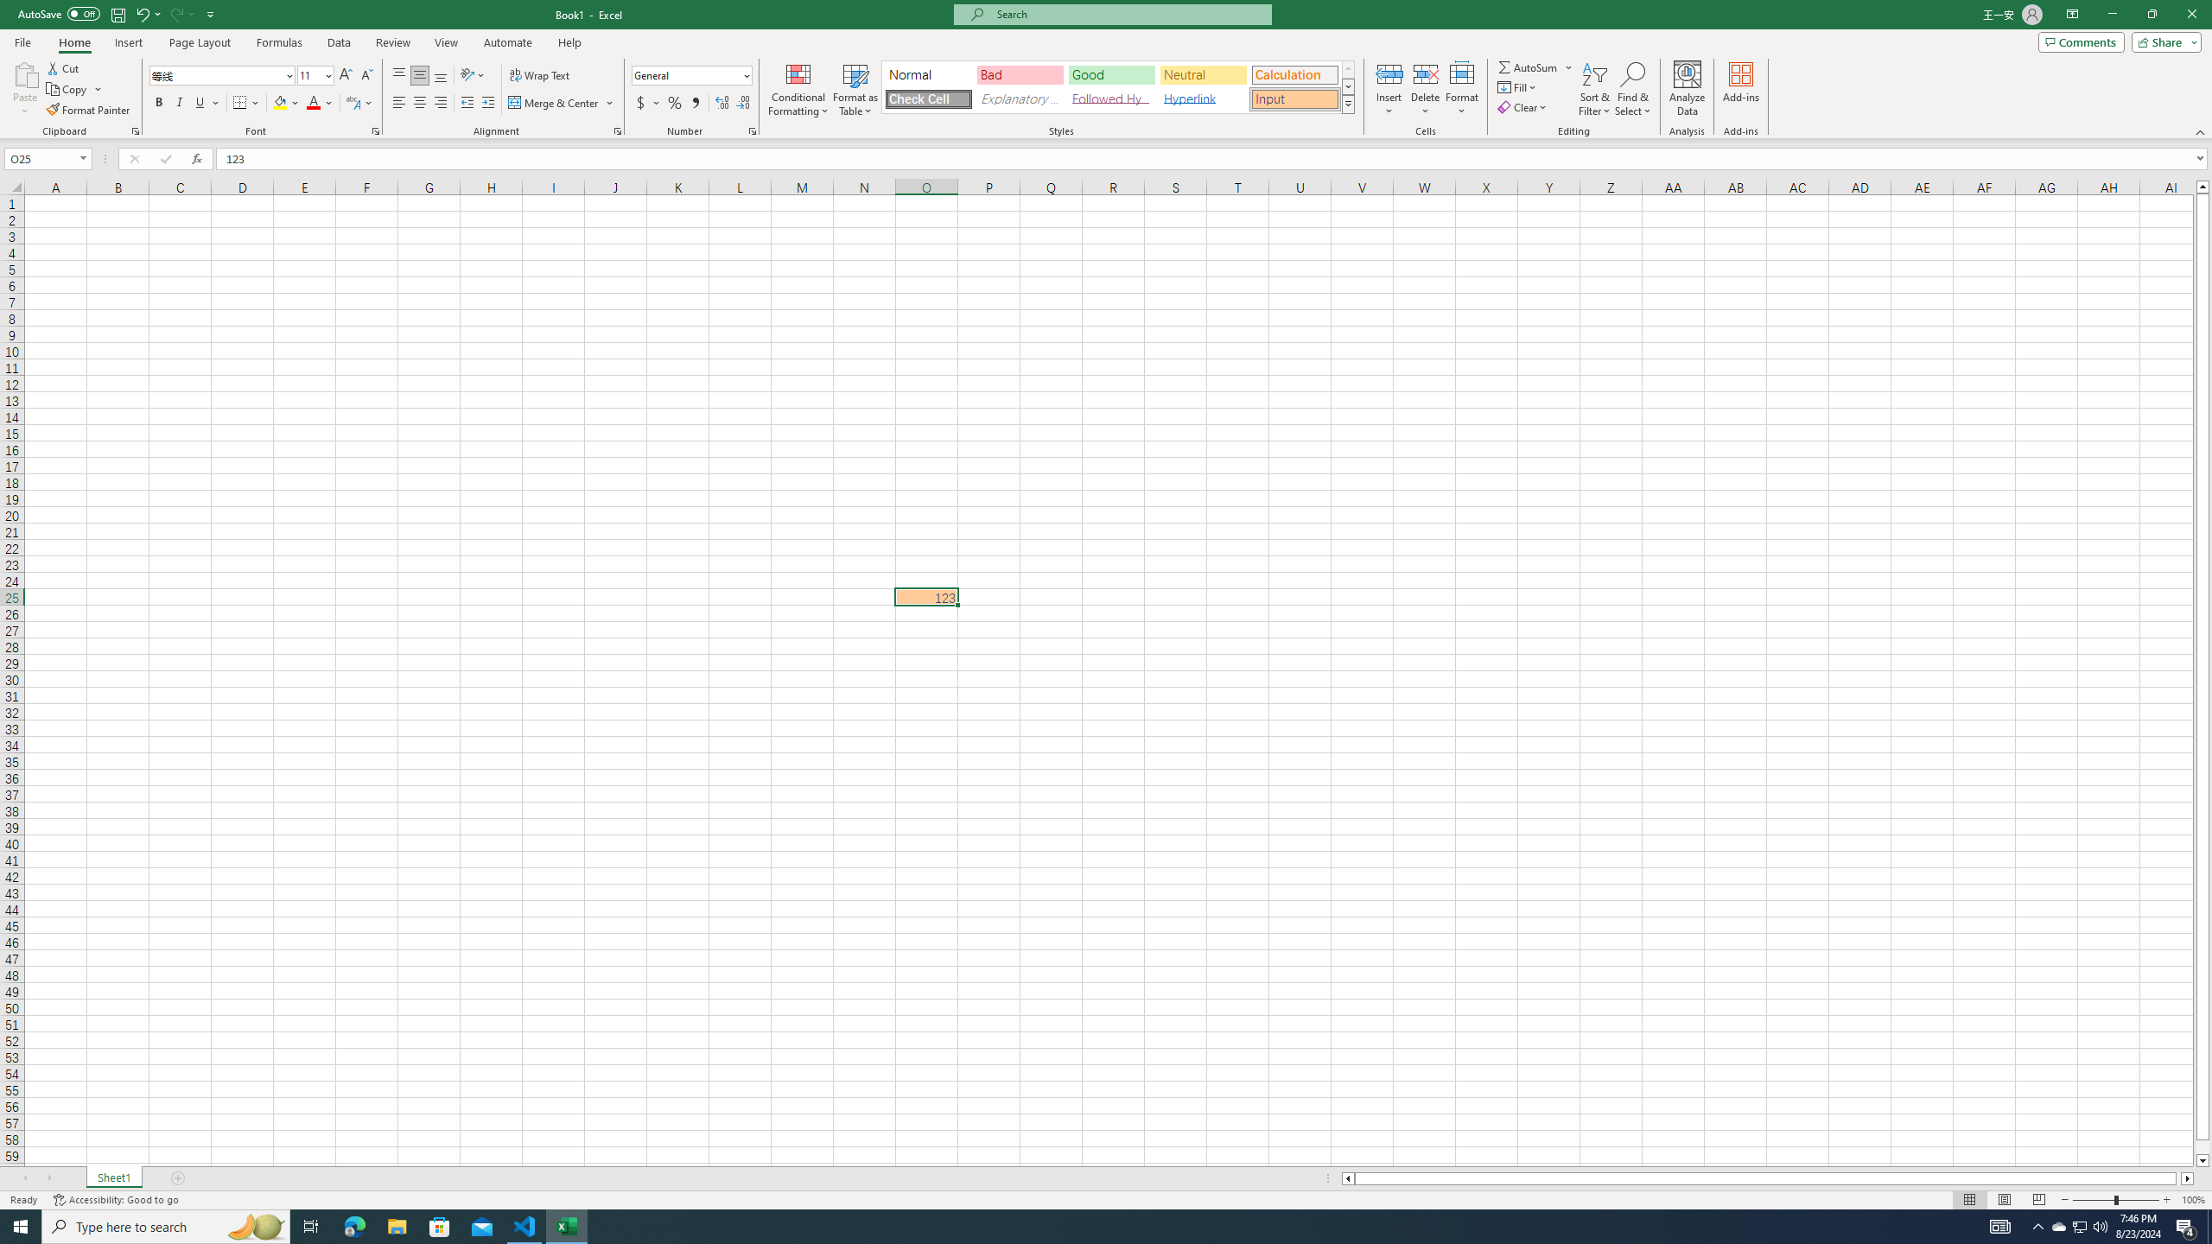 The image size is (2212, 1244). Describe the element at coordinates (541, 76) in the screenshot. I see `Wrap Text` at that location.